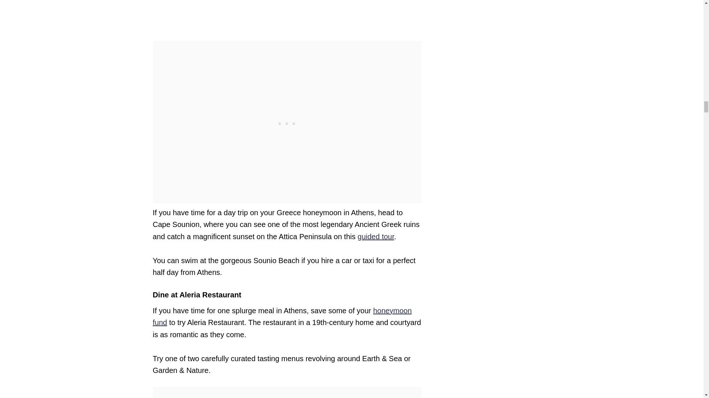 This screenshot has height=398, width=709. Describe the element at coordinates (376, 237) in the screenshot. I see `guided tour` at that location.